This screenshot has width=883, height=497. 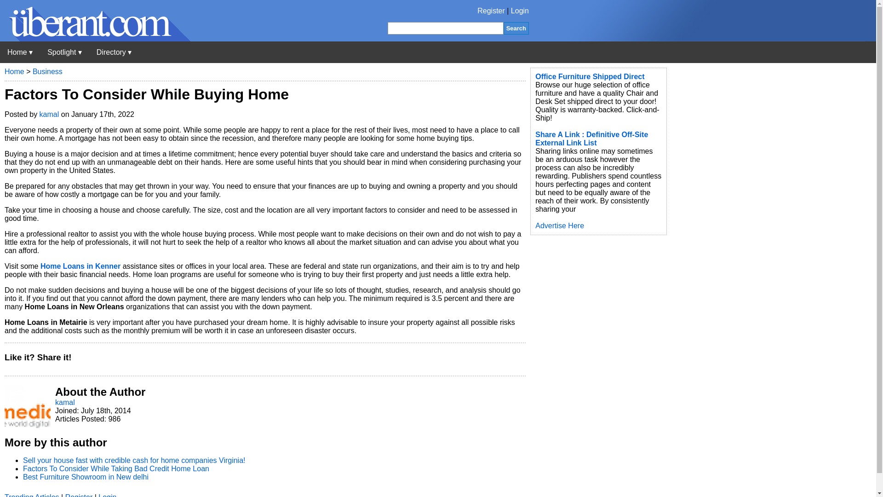 What do you see at coordinates (20, 52) in the screenshot?
I see `Uberant` at bounding box center [20, 52].